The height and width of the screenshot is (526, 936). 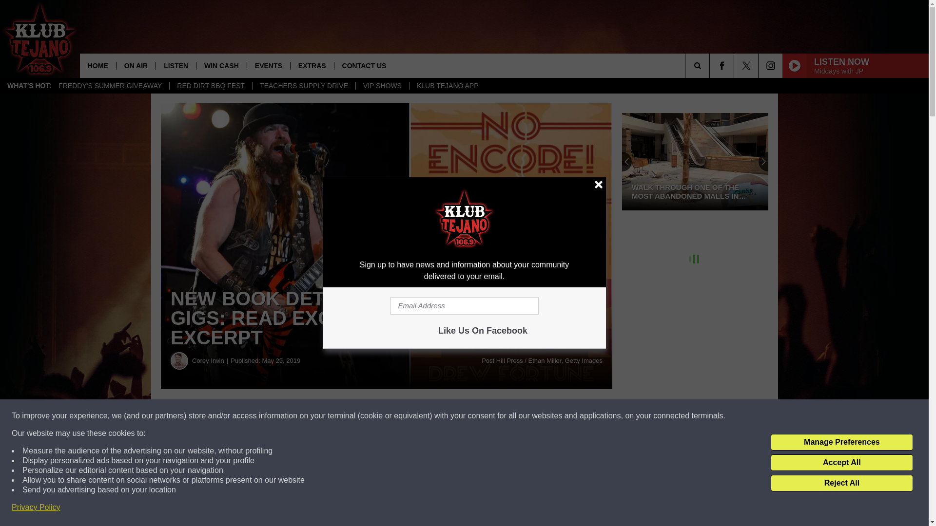 I want to click on Privacy Policy, so click(x=36, y=507).